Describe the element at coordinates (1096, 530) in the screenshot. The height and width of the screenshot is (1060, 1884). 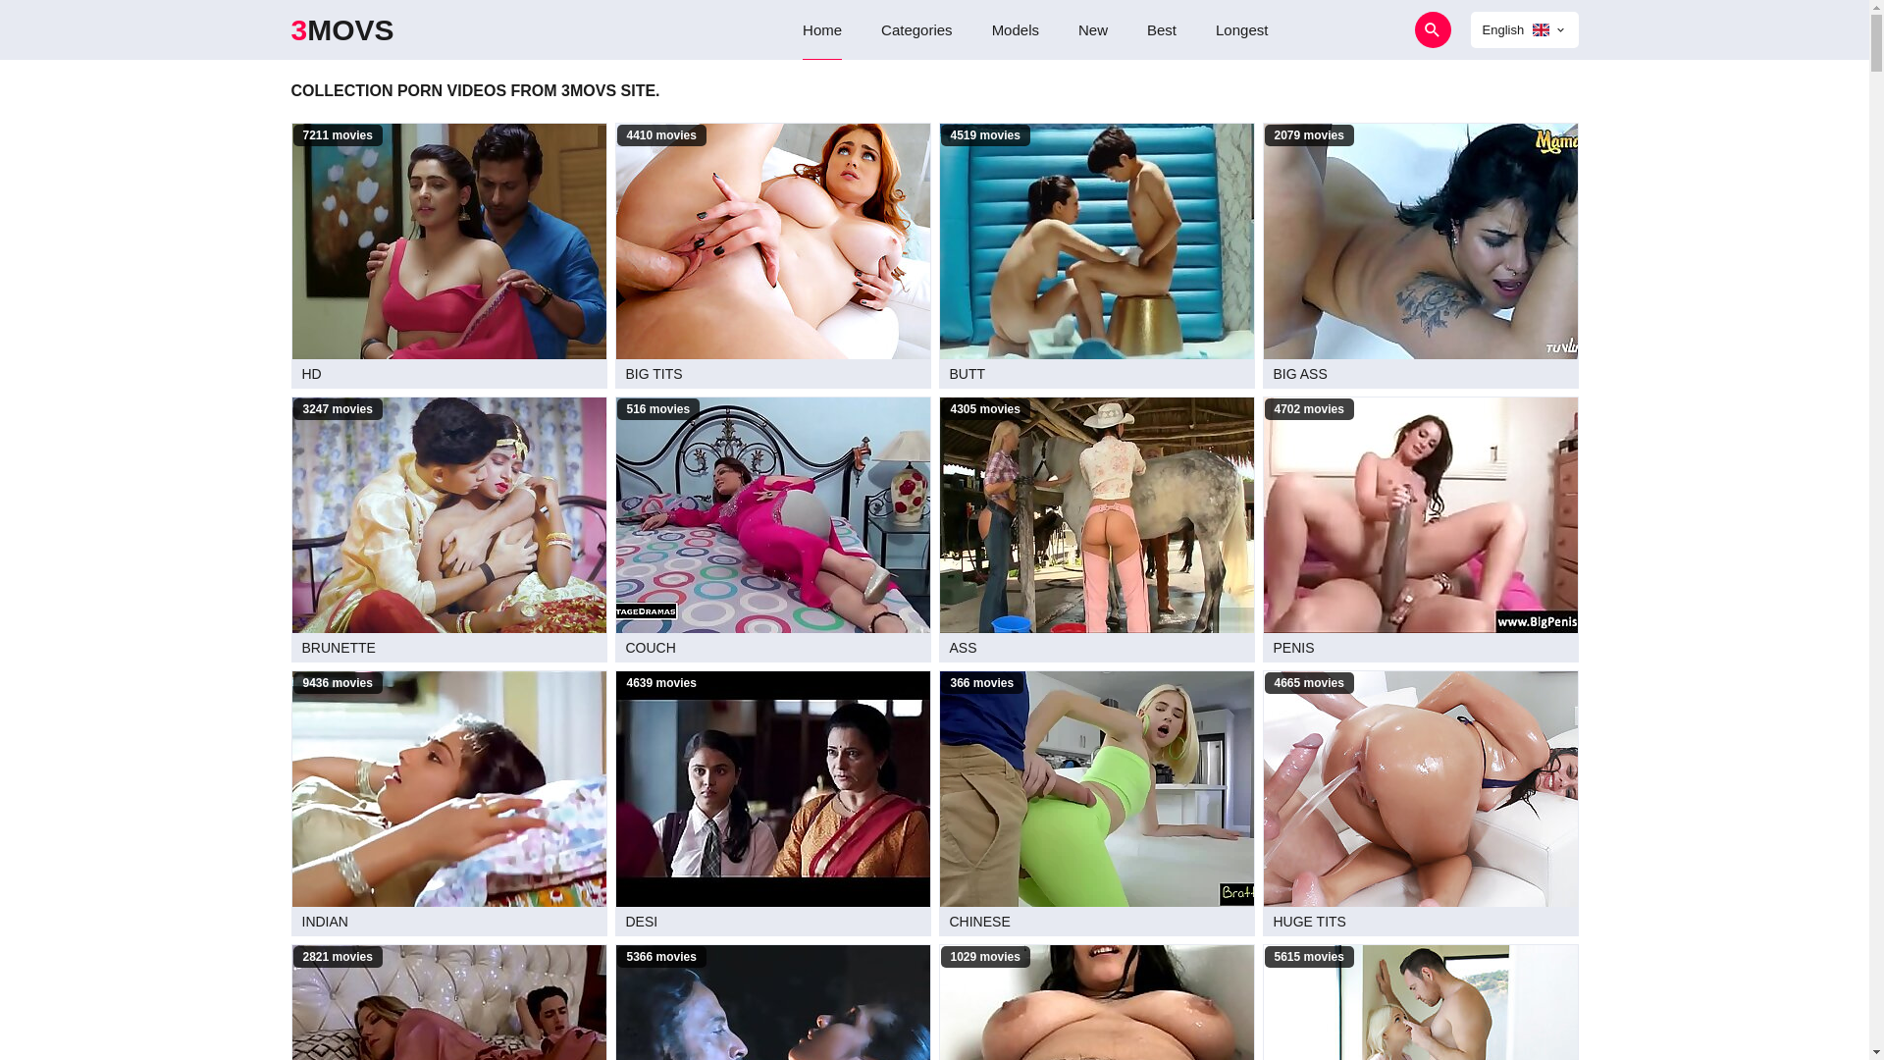
I see `4305 movies
ASS` at that location.